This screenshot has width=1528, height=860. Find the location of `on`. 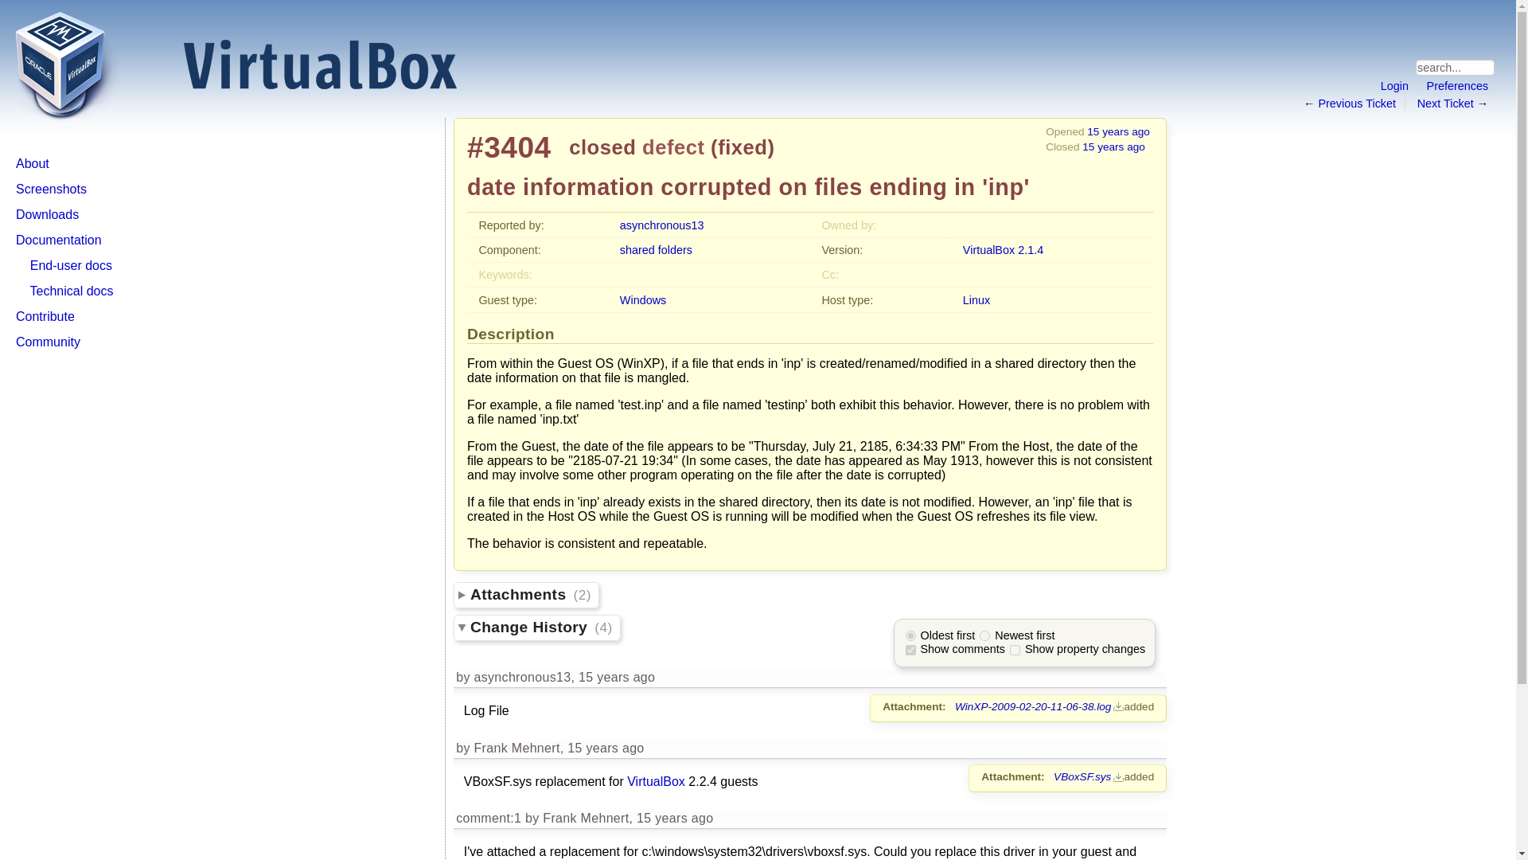

on is located at coordinates (910, 650).